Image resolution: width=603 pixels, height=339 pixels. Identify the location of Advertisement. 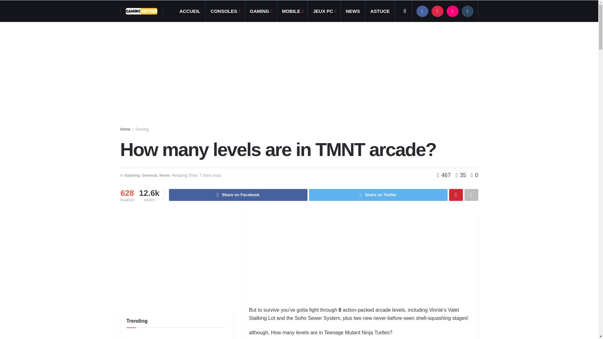
(360, 262).